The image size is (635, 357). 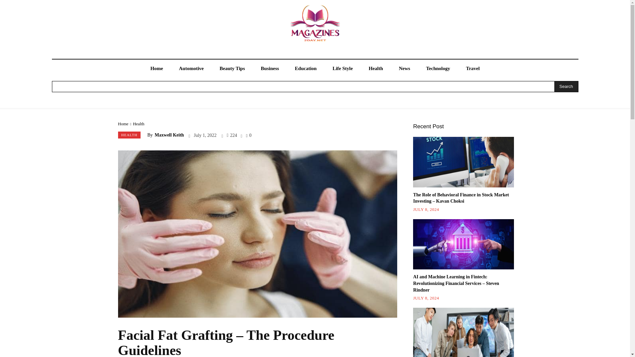 What do you see at coordinates (566, 87) in the screenshot?
I see `Search` at bounding box center [566, 87].